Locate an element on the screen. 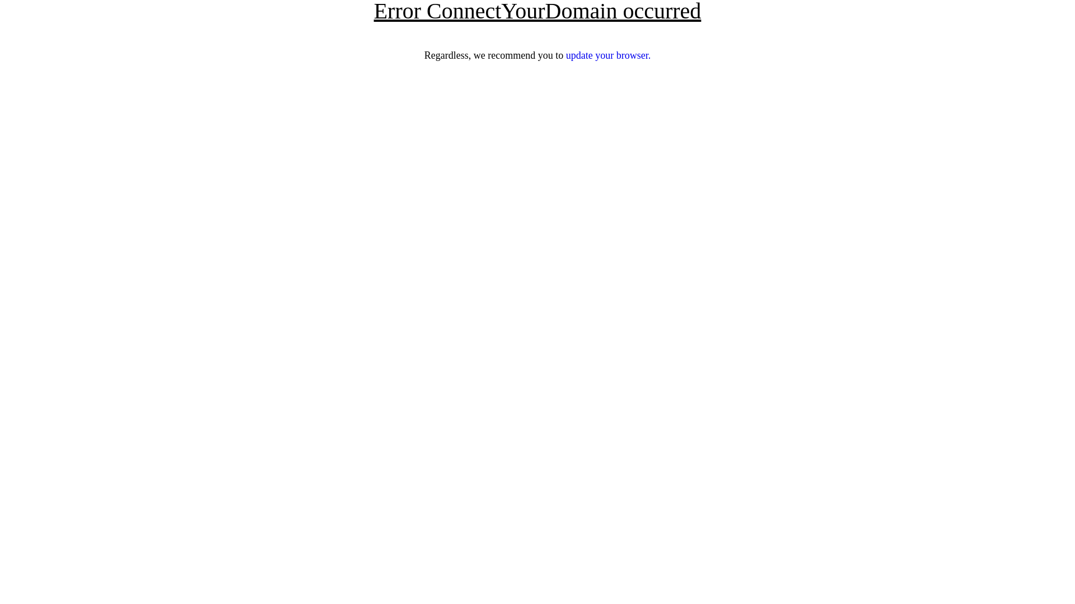 This screenshot has width=1075, height=604. update your browser. is located at coordinates (608, 55).